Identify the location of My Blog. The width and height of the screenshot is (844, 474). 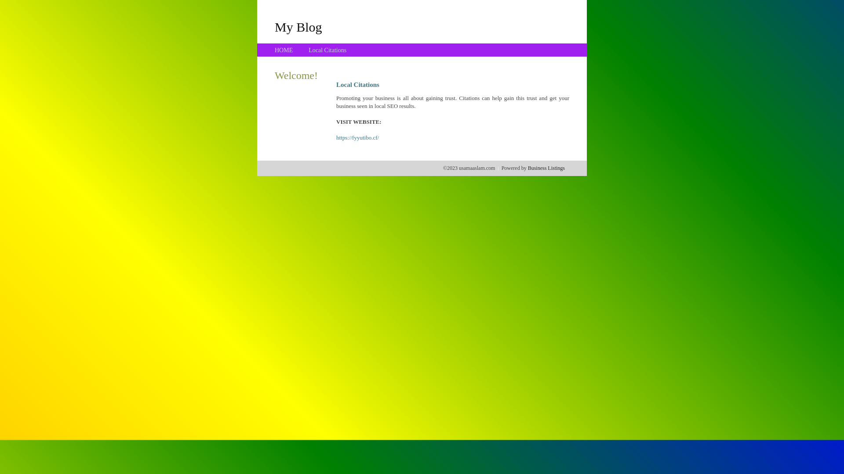
(298, 27).